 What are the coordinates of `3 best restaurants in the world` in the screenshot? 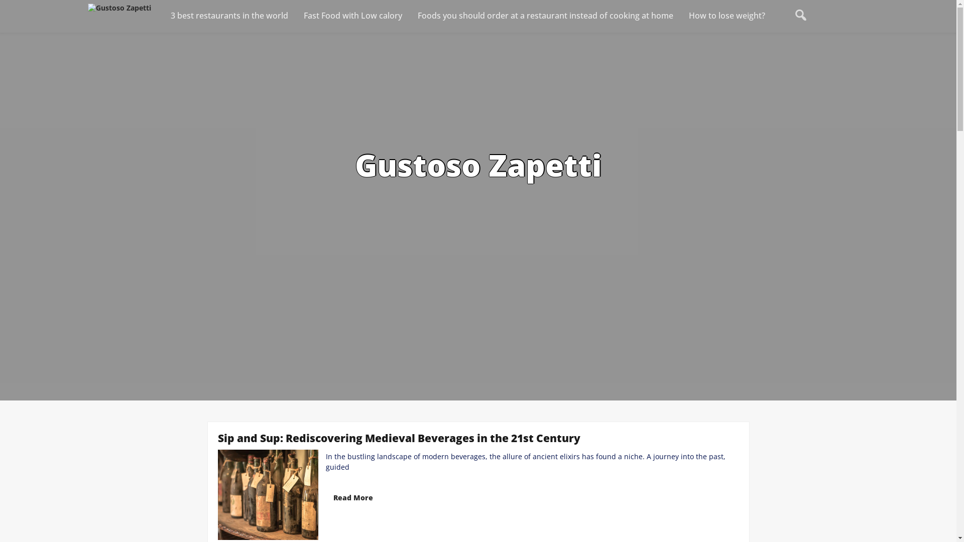 It's located at (230, 16).